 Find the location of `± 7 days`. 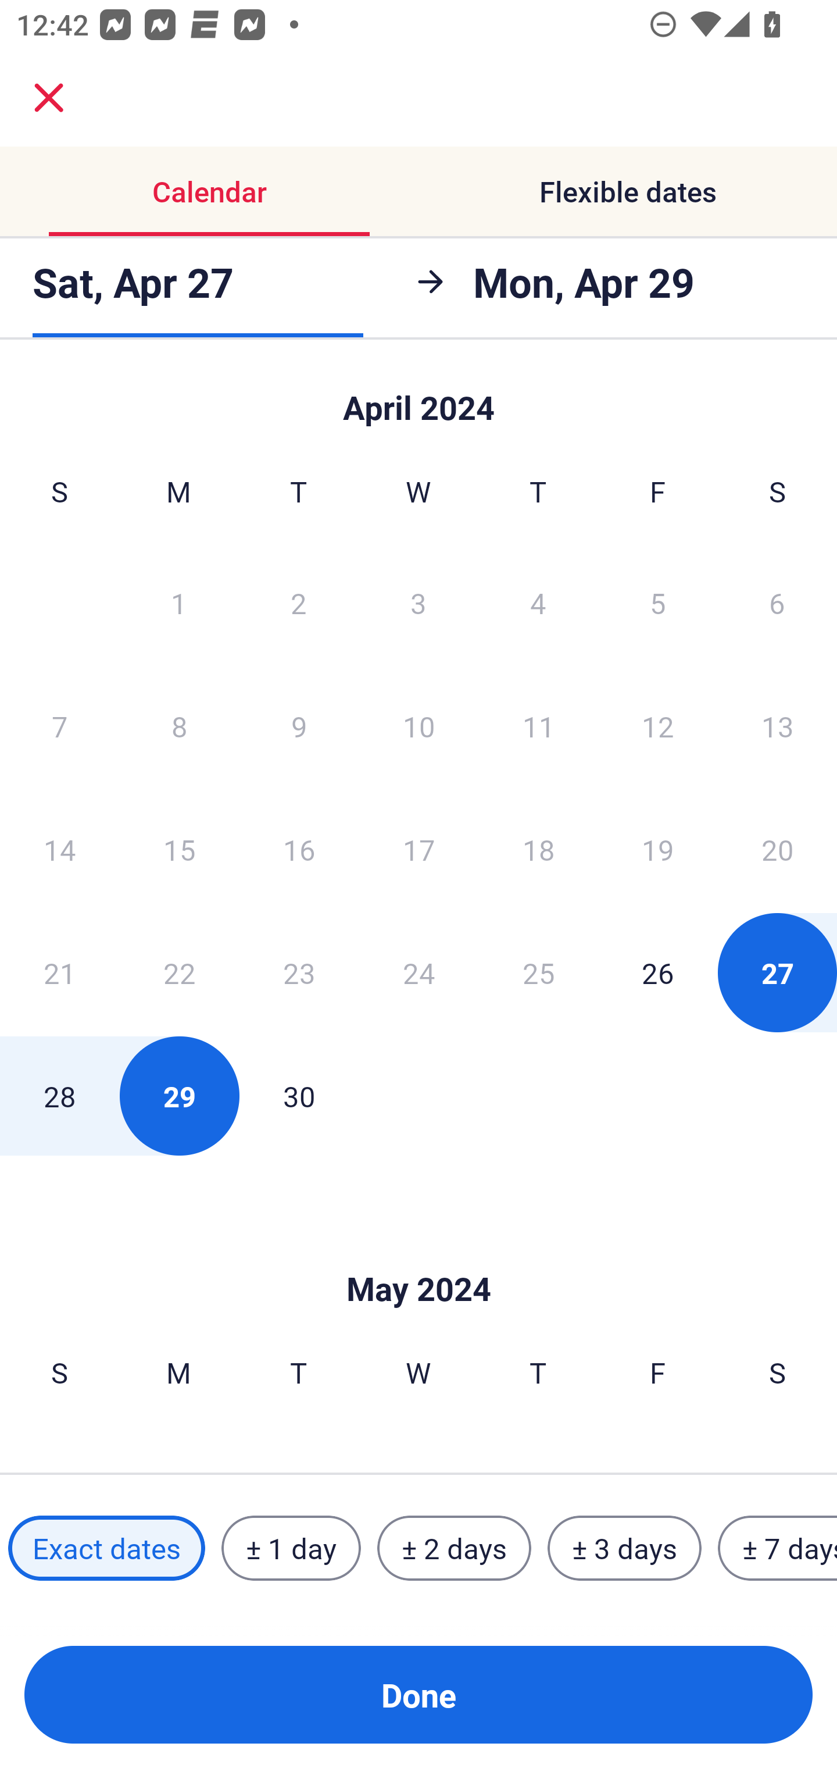

± 7 days is located at coordinates (778, 1548).